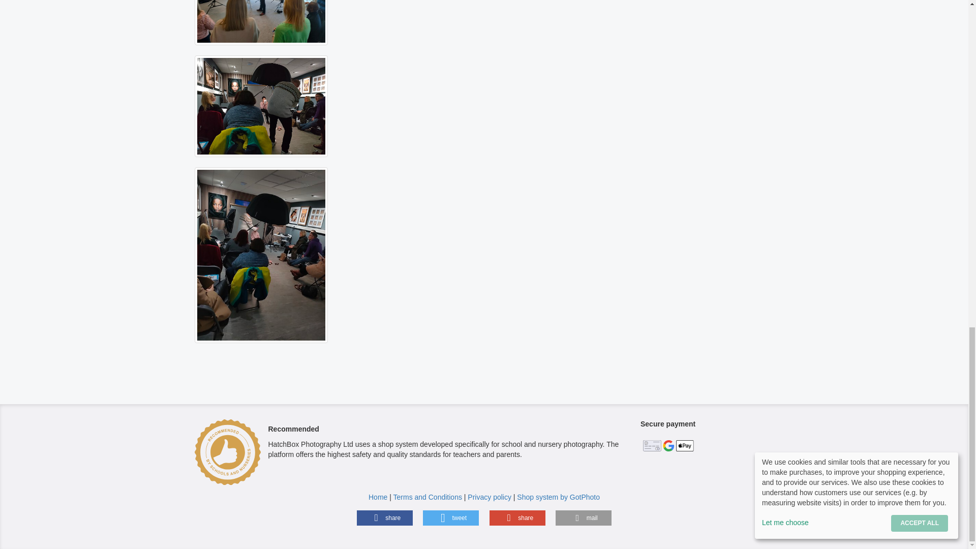  Describe the element at coordinates (261, 106) in the screenshot. I see `IMG20230216123957` at that location.